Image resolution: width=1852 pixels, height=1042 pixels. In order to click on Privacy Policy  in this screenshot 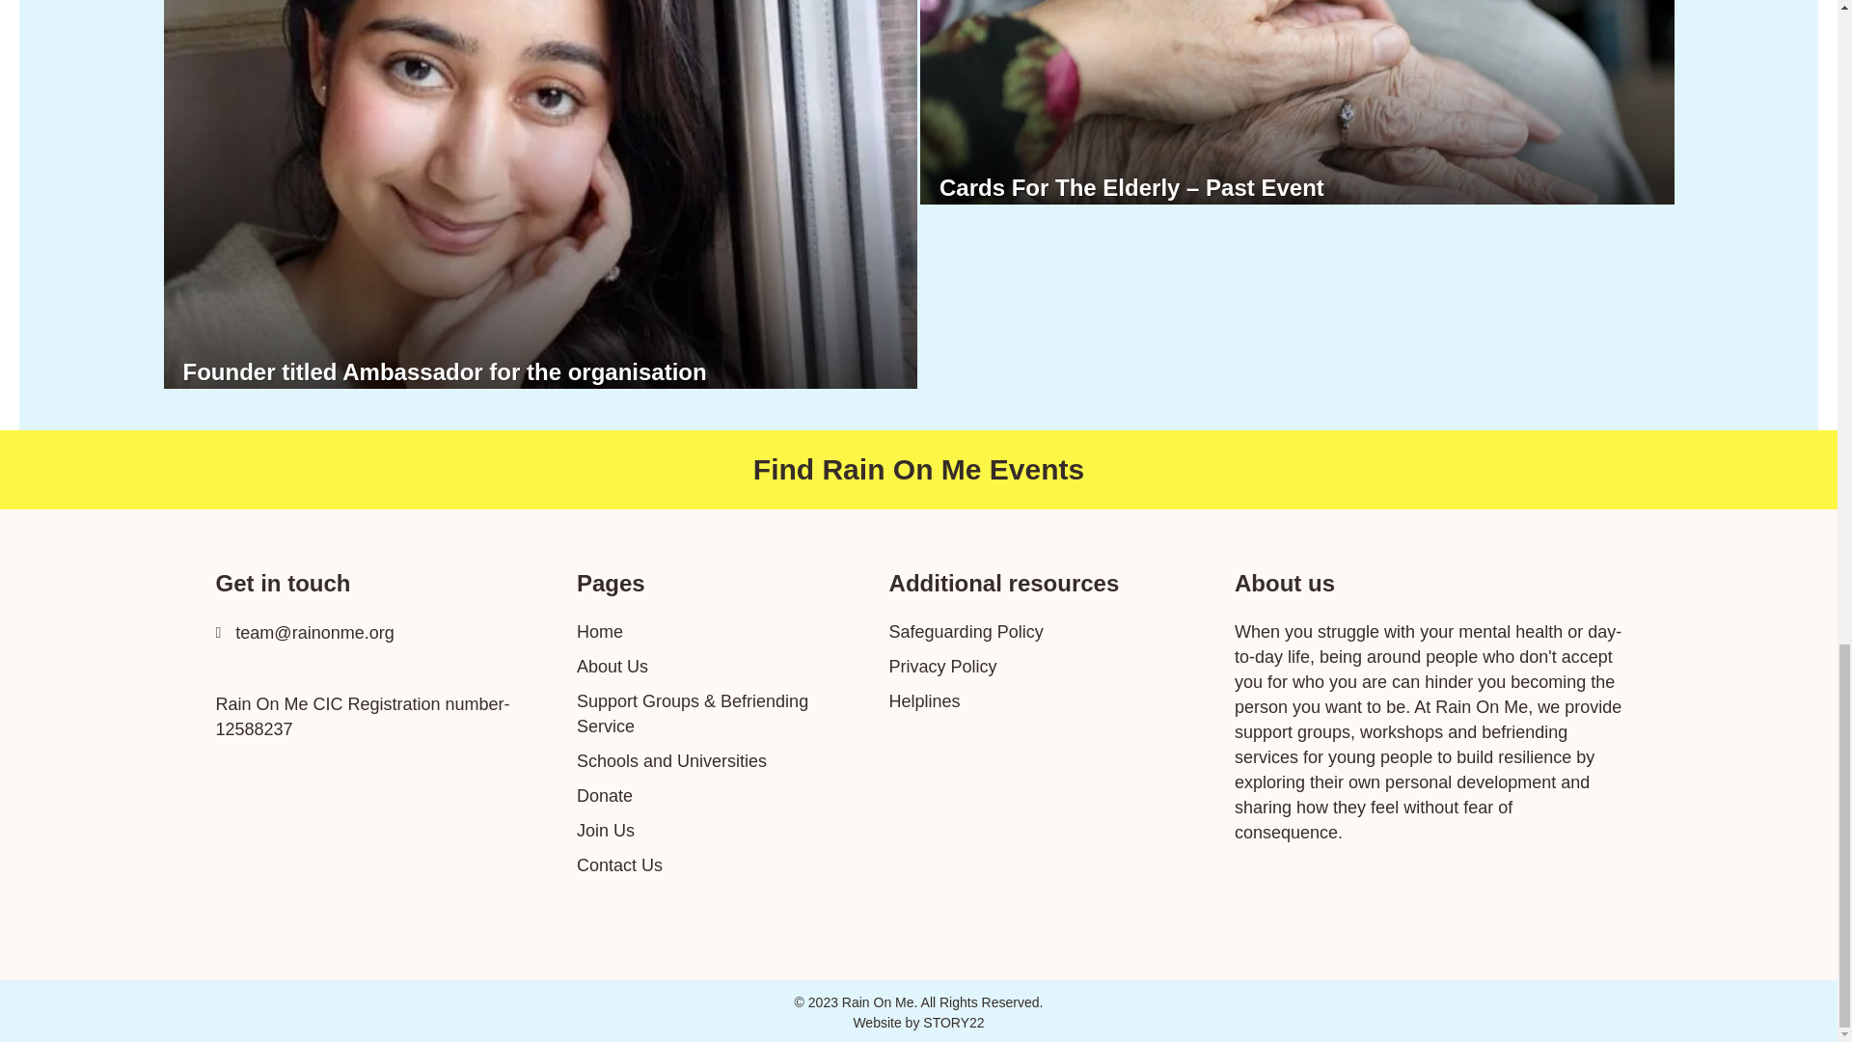, I will do `click(945, 666)`.